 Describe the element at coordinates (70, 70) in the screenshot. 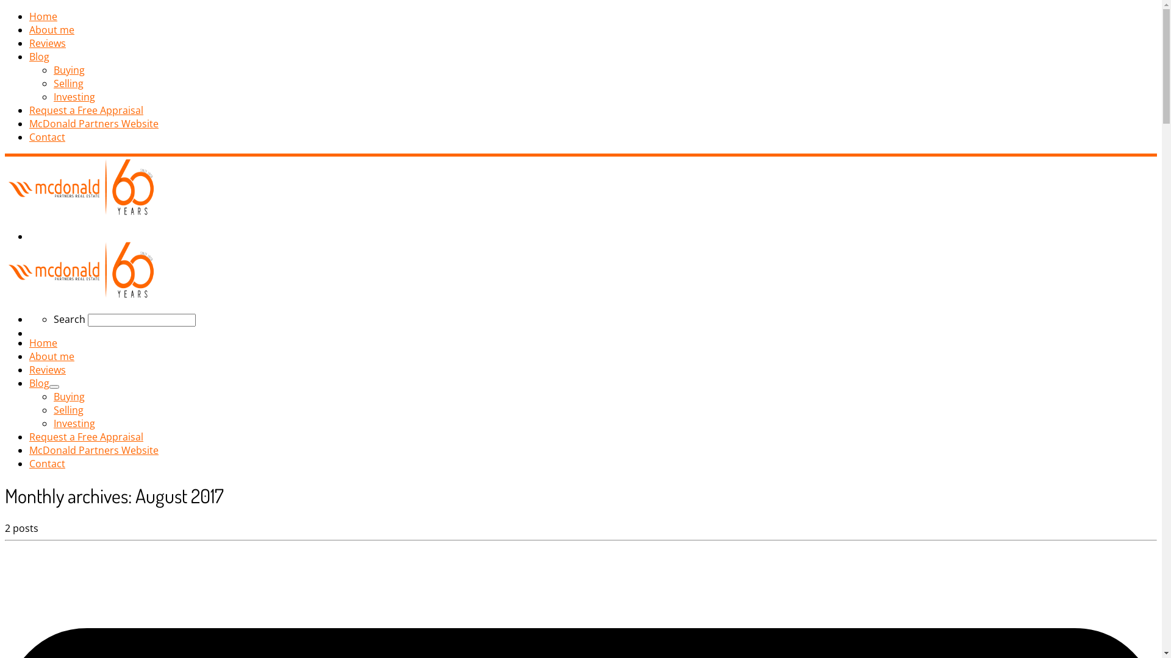

I see `Buying` at that location.